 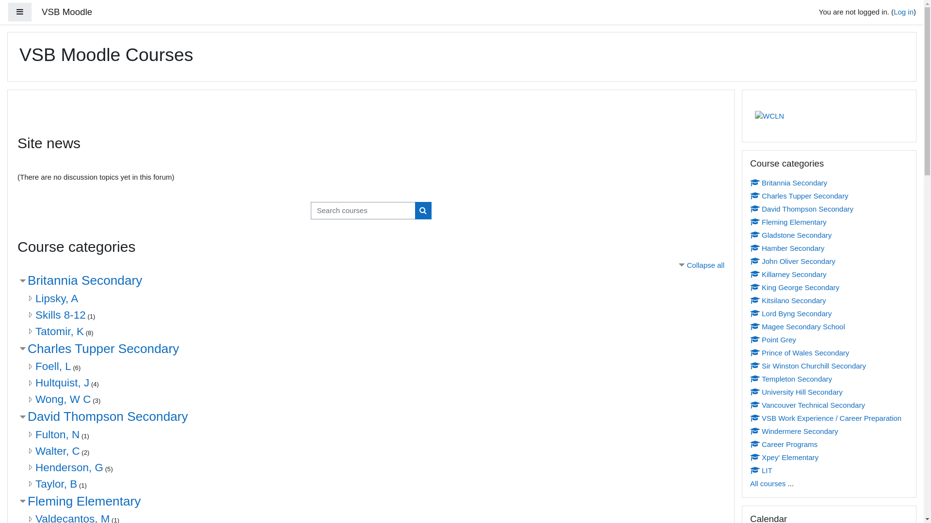 What do you see at coordinates (754, 209) in the screenshot?
I see `Course` at bounding box center [754, 209].